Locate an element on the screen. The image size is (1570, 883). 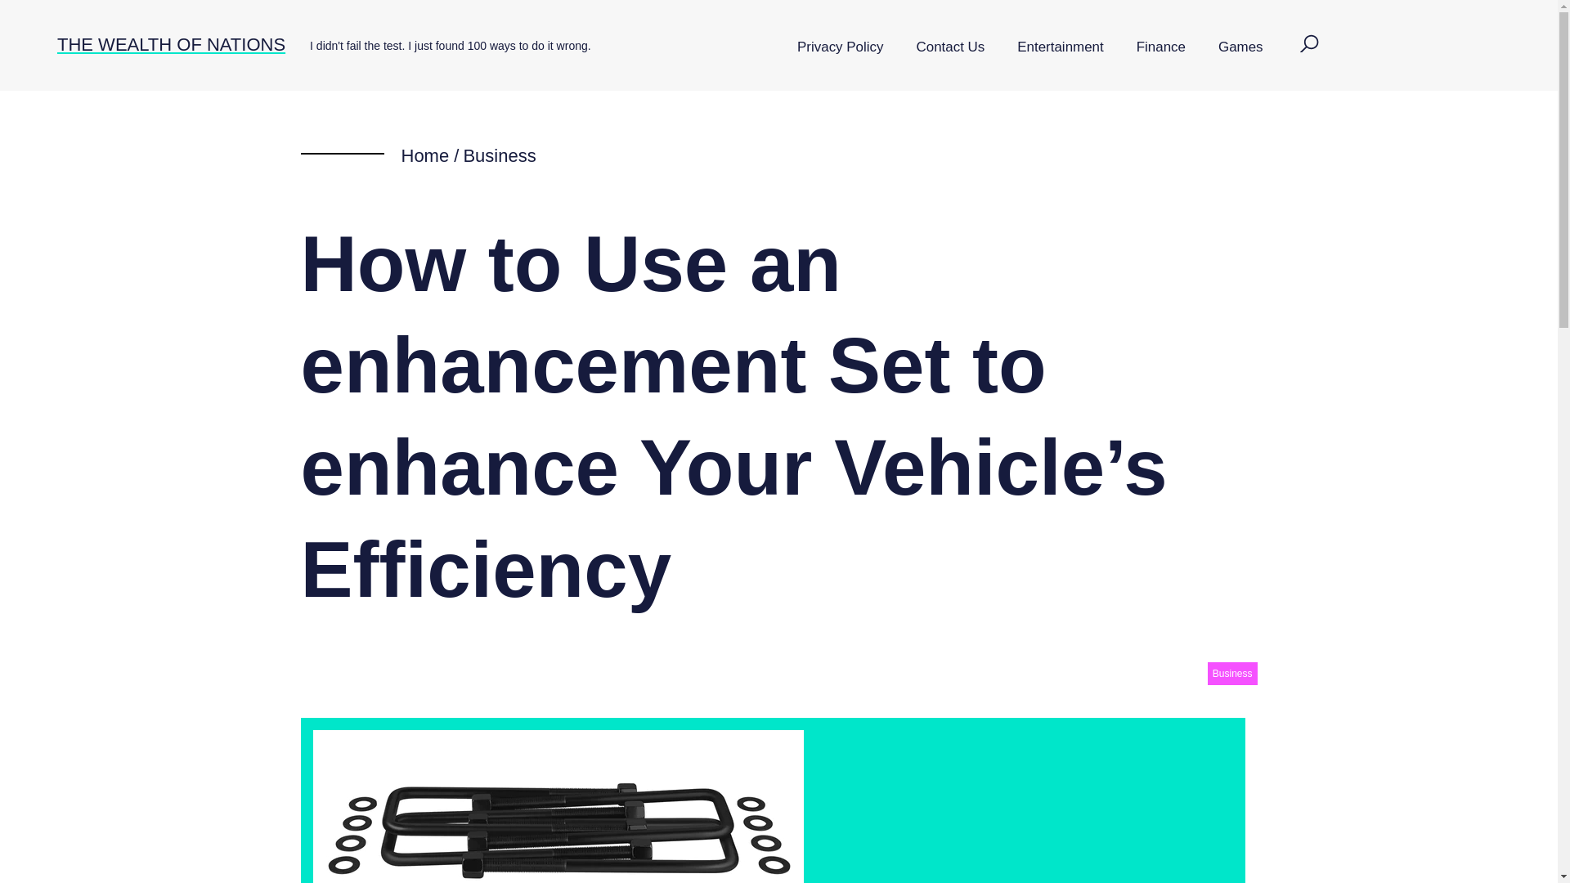
THE WEALTH OF NATIONS is located at coordinates (171, 44).